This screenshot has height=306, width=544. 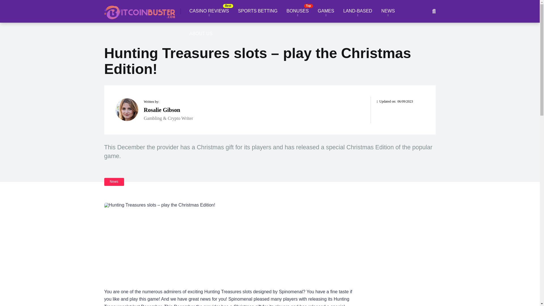 What do you see at coordinates (326, 11) in the screenshot?
I see `GAMES` at bounding box center [326, 11].